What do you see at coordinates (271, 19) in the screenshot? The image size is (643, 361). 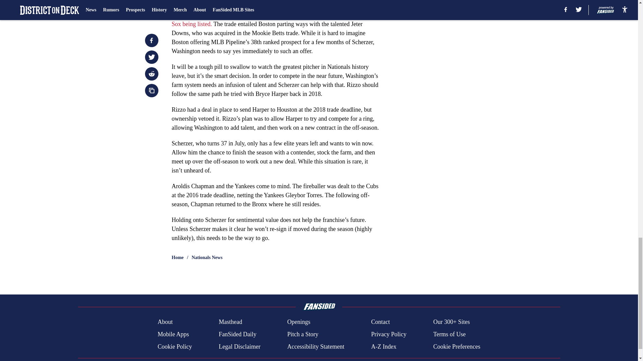 I see `with the Boston Red Sox being listed.` at bounding box center [271, 19].